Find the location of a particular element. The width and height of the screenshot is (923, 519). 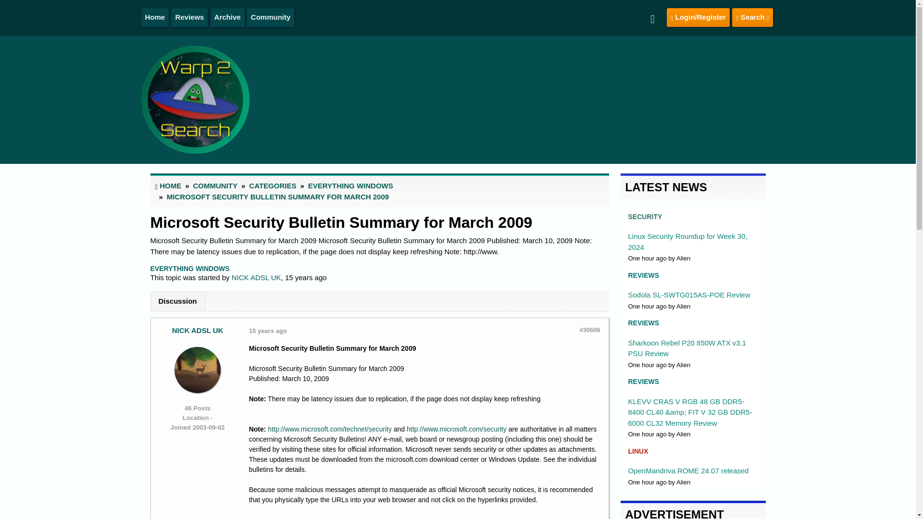

Sodola SL-SWTG015AS-POE Review is located at coordinates (688, 295).